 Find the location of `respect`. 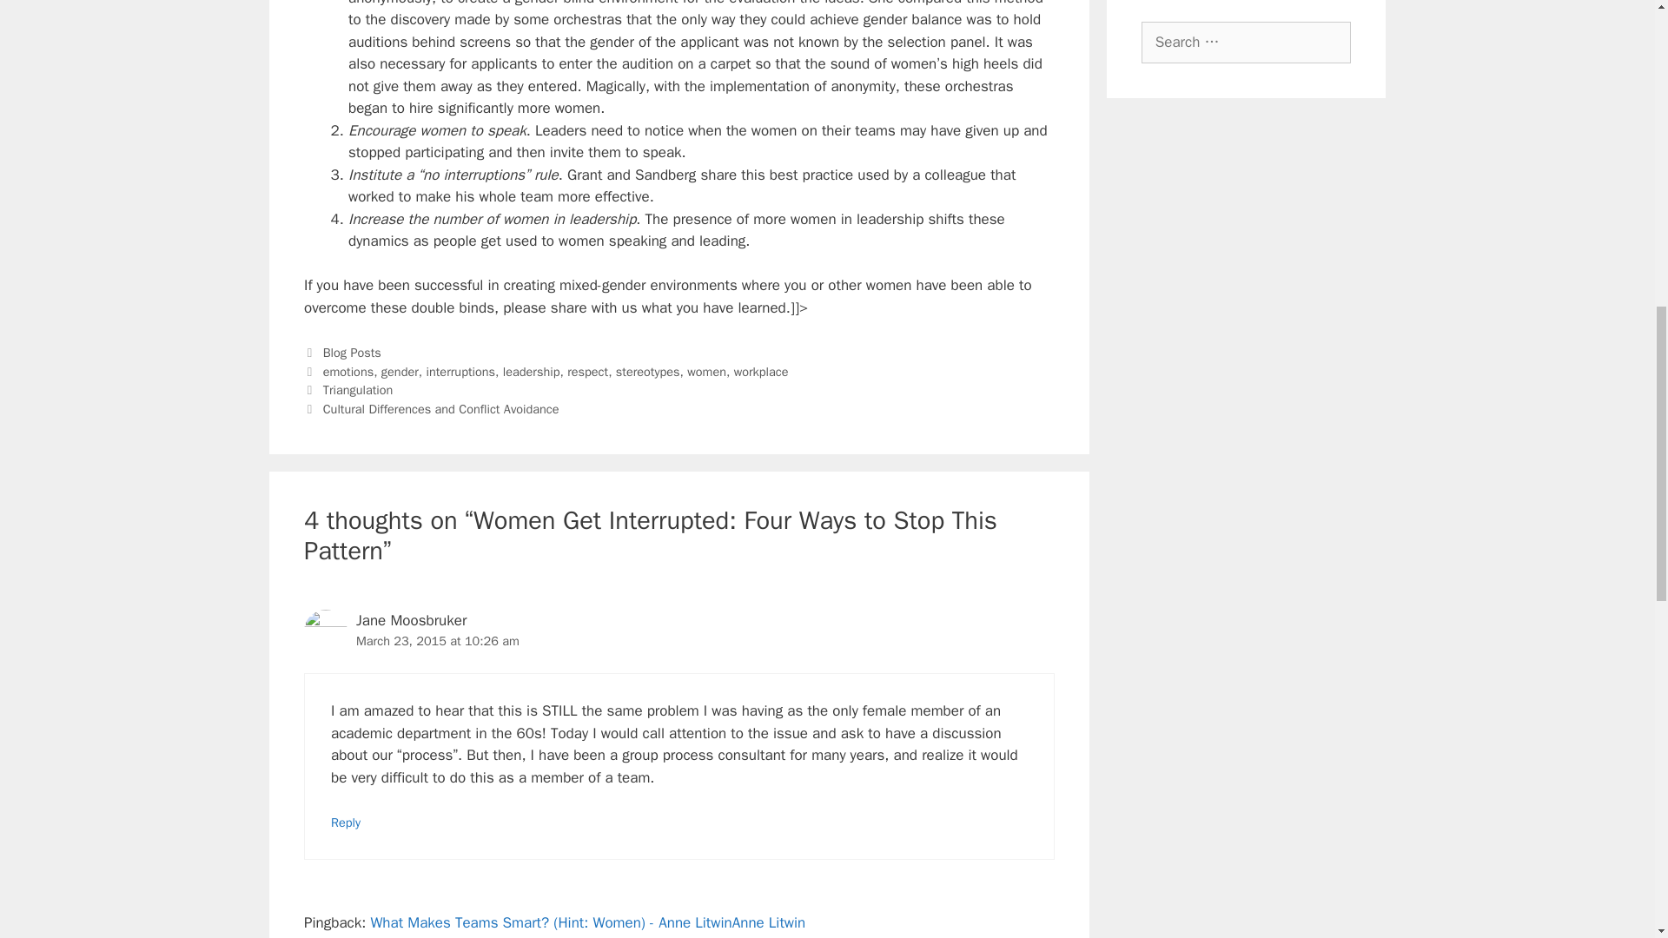

respect is located at coordinates (587, 372).